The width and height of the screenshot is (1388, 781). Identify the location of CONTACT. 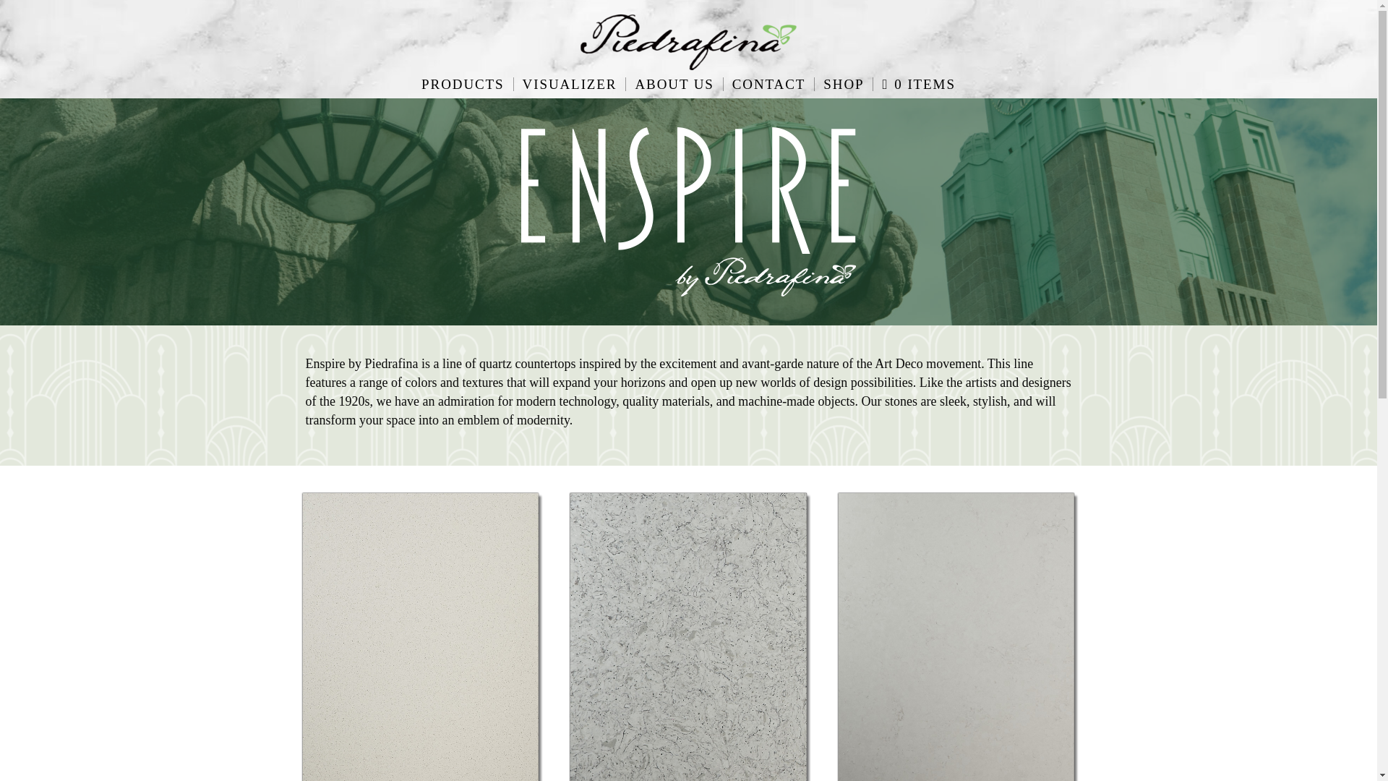
(769, 83).